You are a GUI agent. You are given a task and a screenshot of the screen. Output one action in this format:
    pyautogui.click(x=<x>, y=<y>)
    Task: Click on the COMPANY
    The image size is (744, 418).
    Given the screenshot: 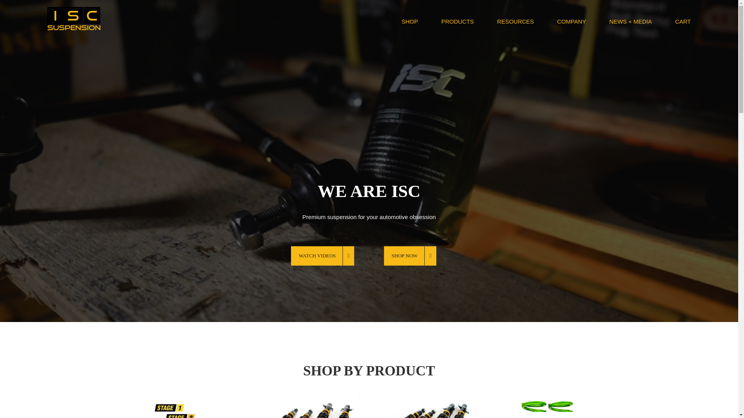 What is the action you would take?
    pyautogui.click(x=572, y=21)
    